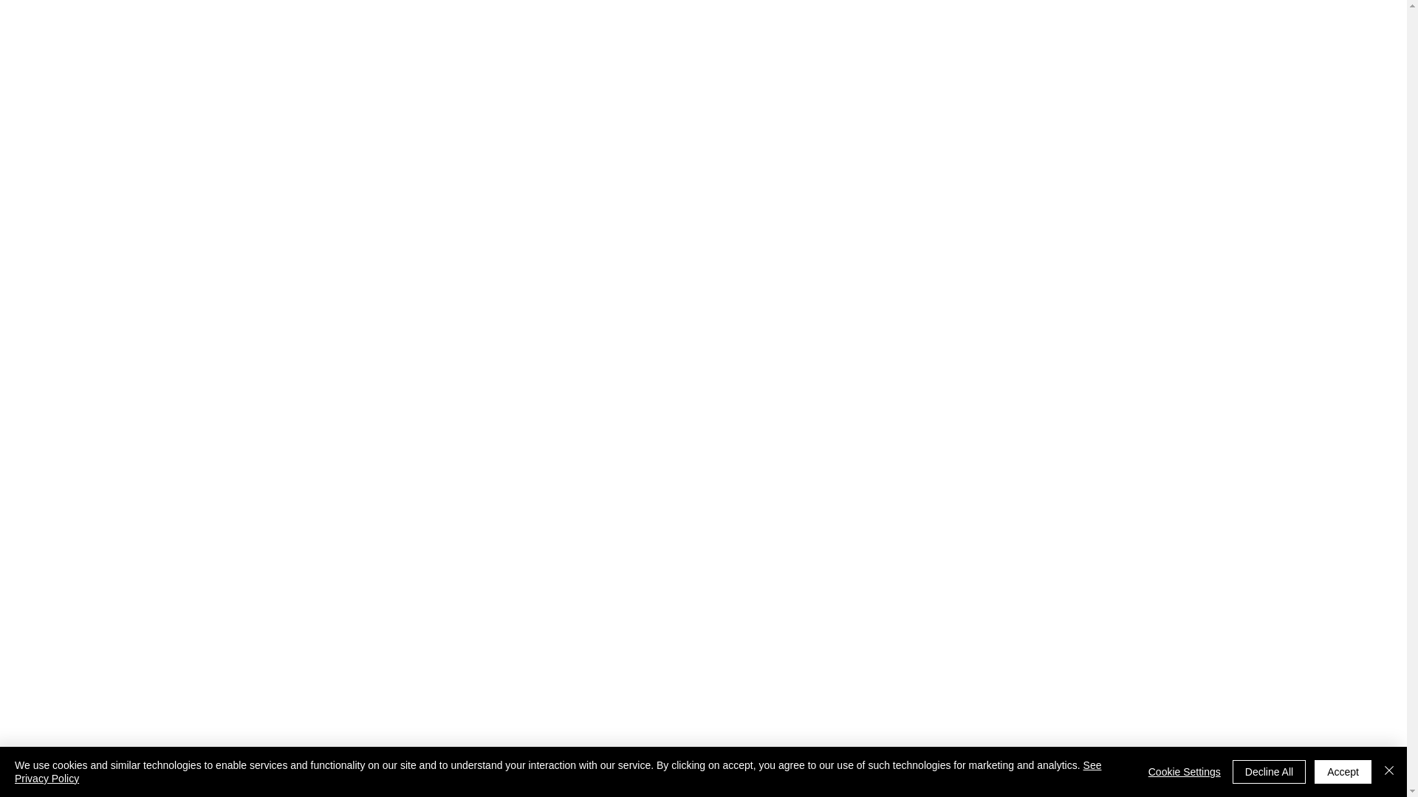 The height and width of the screenshot is (797, 1418). Describe the element at coordinates (1343, 772) in the screenshot. I see `Accept` at that location.